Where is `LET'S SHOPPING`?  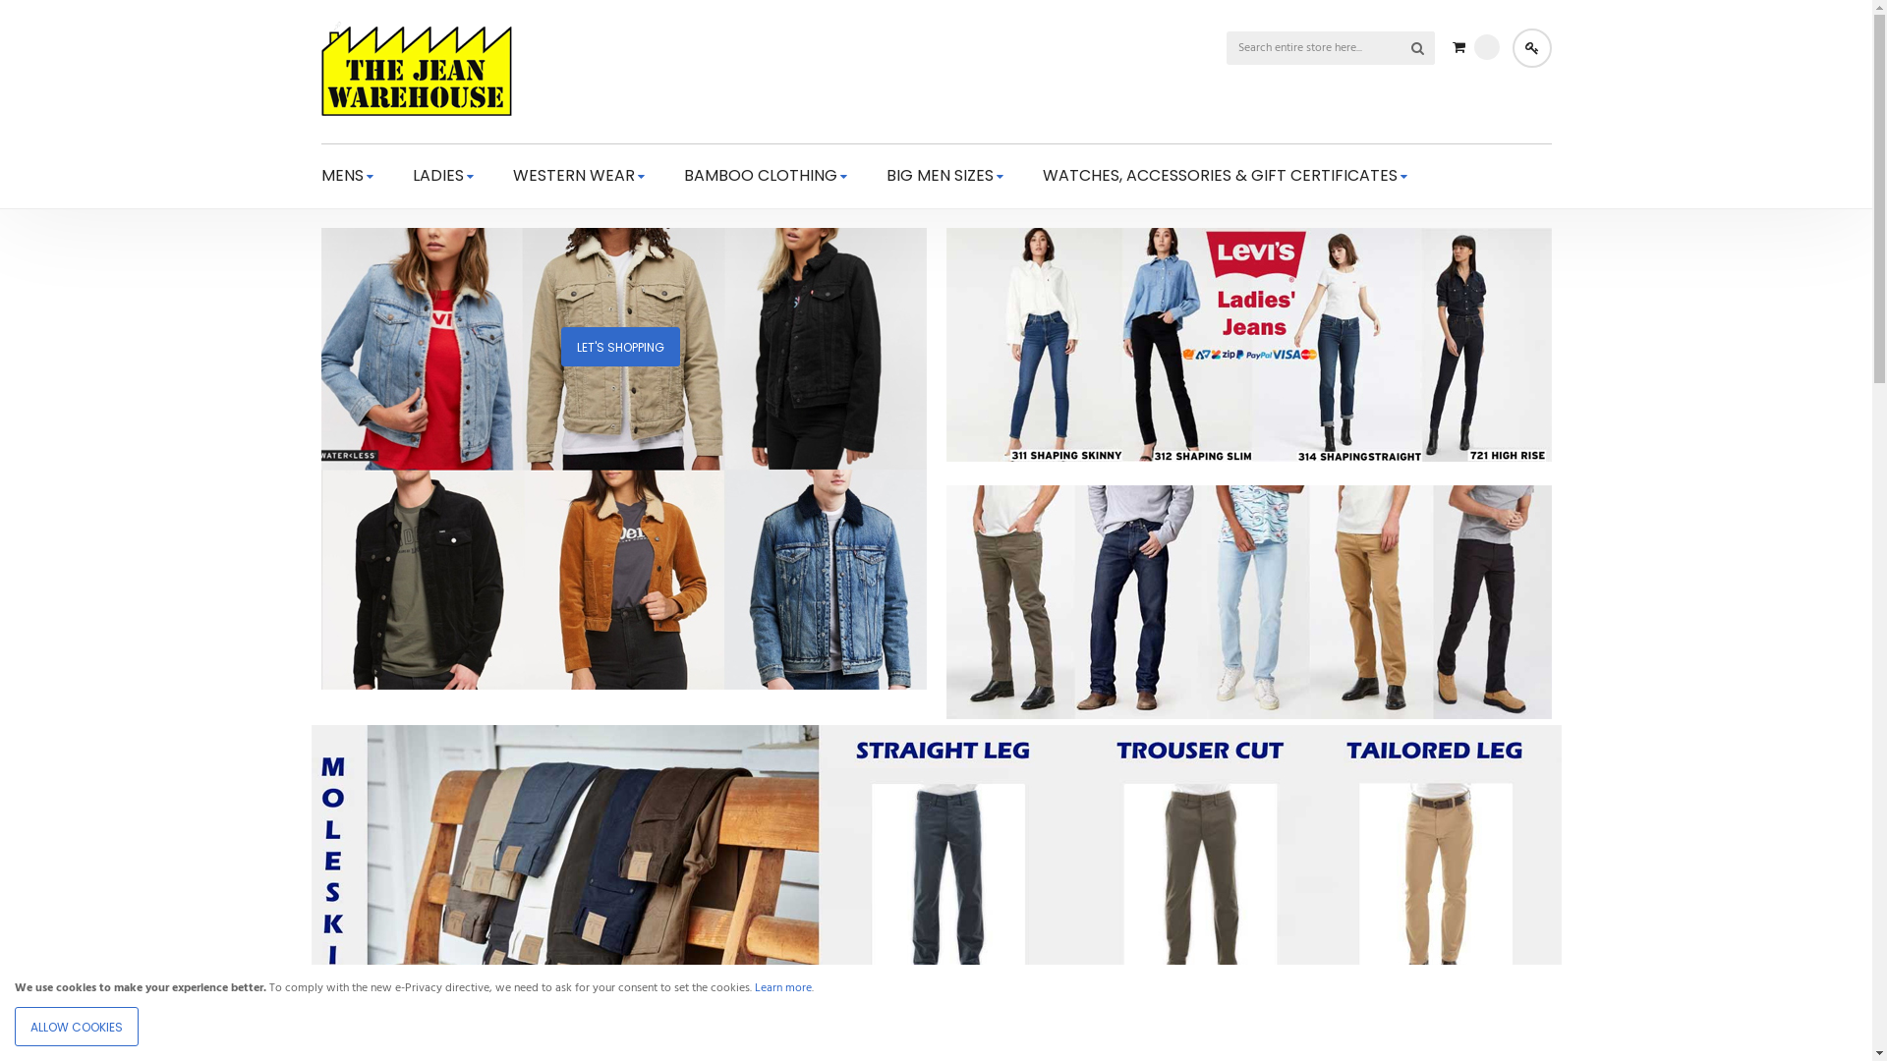
LET'S SHOPPING is located at coordinates (623, 687).